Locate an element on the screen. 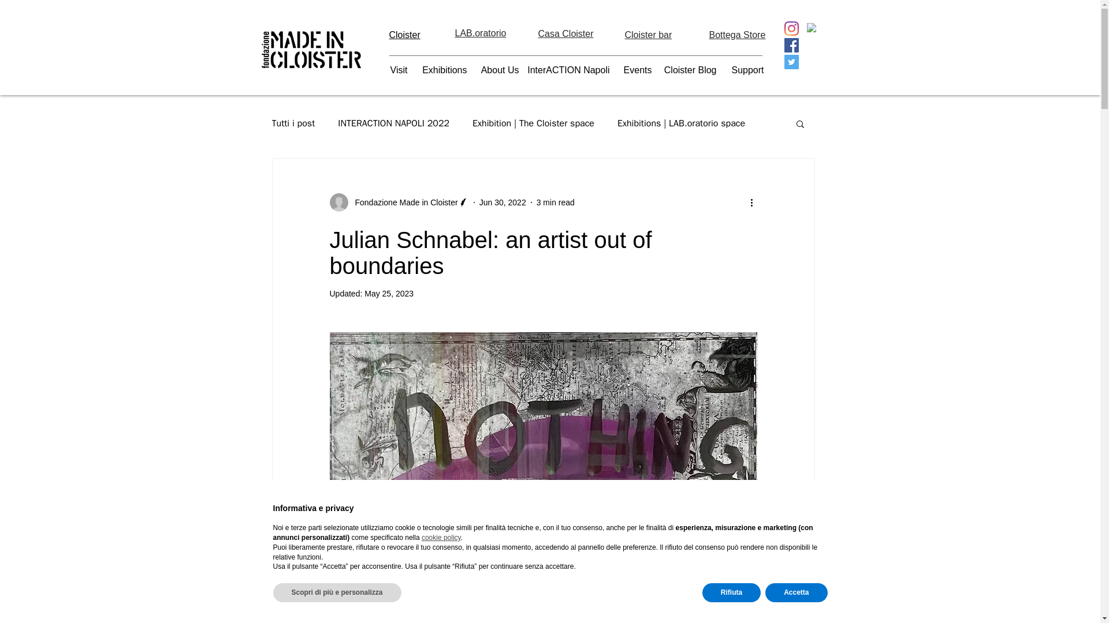 The width and height of the screenshot is (1109, 623). Exhibitions is located at coordinates (440, 70).